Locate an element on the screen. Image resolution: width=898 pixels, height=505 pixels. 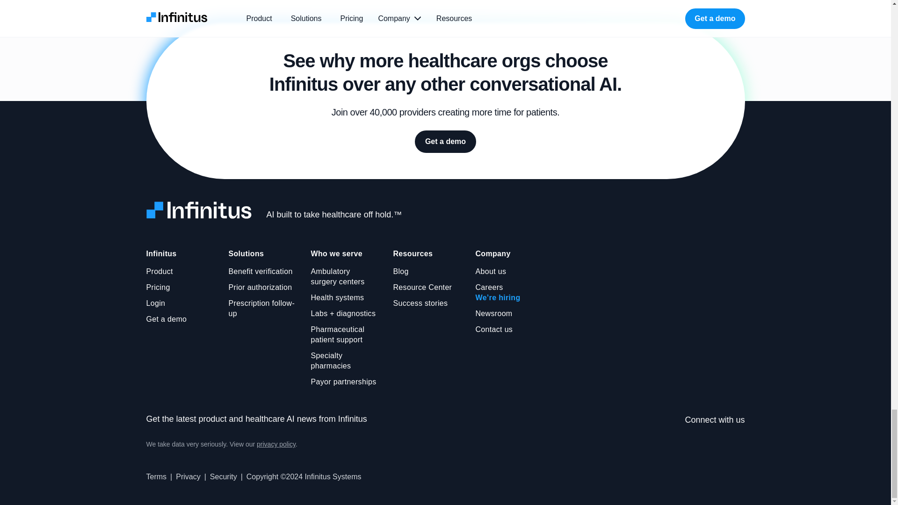
Specialty pharmacies is located at coordinates (344, 361).